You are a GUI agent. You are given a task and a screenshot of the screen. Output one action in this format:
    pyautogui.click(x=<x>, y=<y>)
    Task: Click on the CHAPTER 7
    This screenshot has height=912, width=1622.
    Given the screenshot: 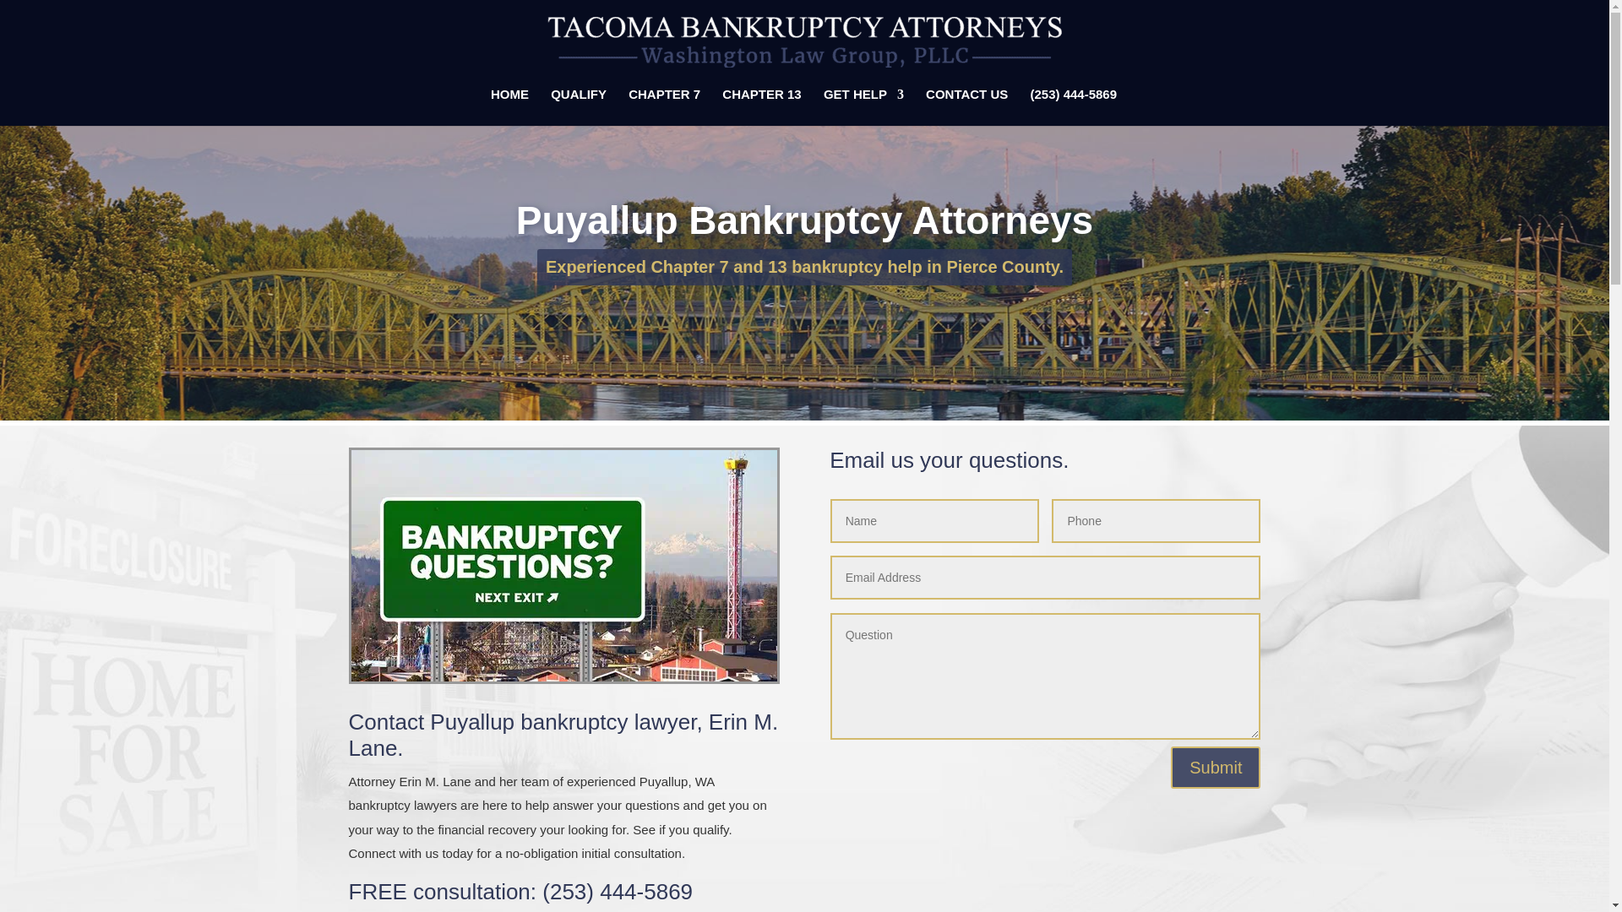 What is the action you would take?
    pyautogui.click(x=664, y=106)
    